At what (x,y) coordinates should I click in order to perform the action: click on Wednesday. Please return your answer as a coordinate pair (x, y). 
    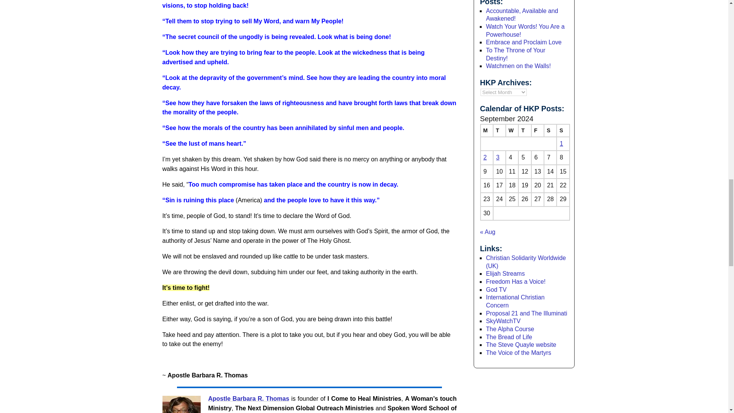
    Looking at the image, I should click on (512, 130).